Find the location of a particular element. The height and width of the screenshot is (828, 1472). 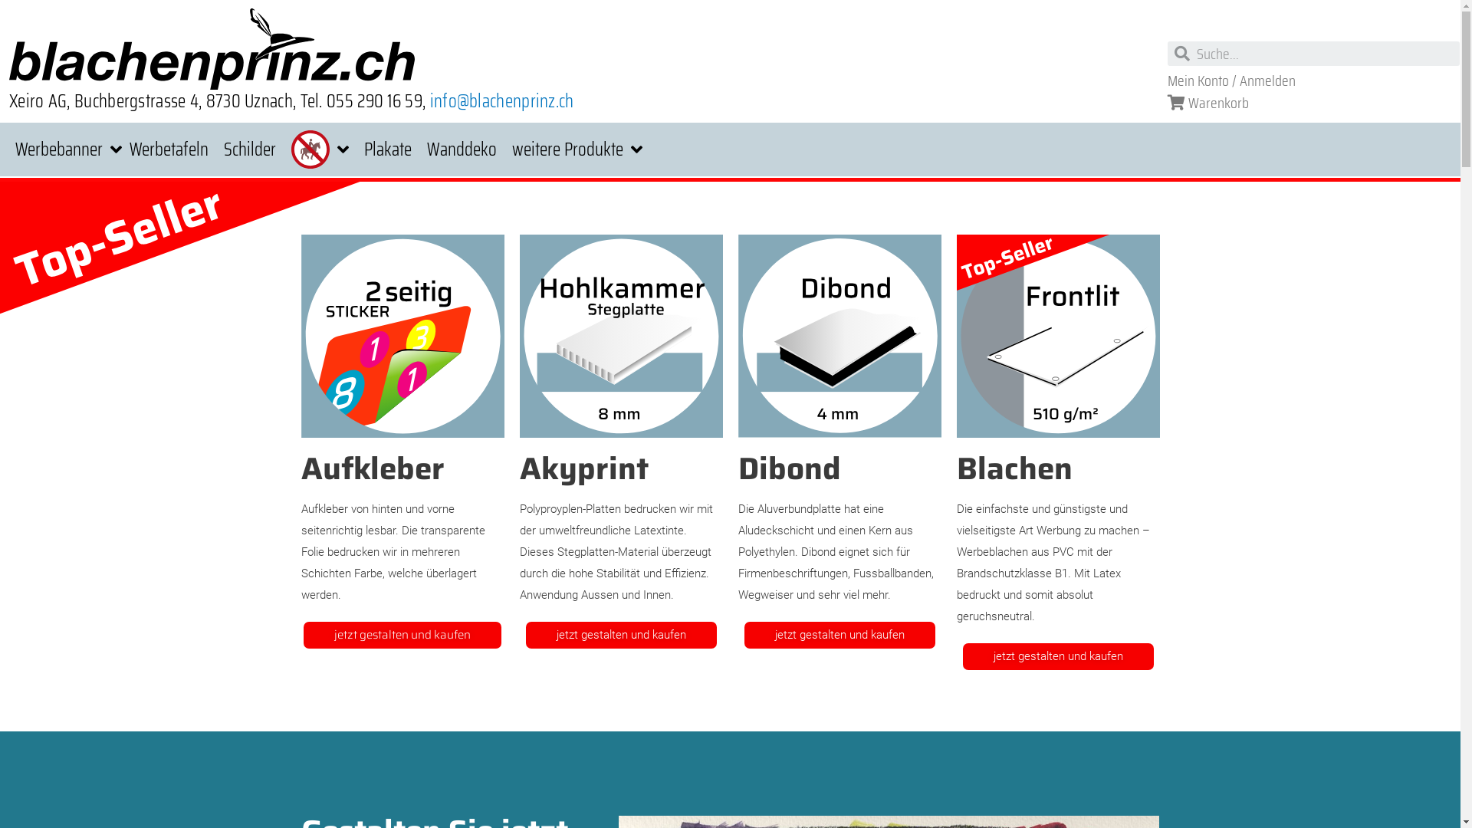

Werbebanner is located at coordinates (69, 149).